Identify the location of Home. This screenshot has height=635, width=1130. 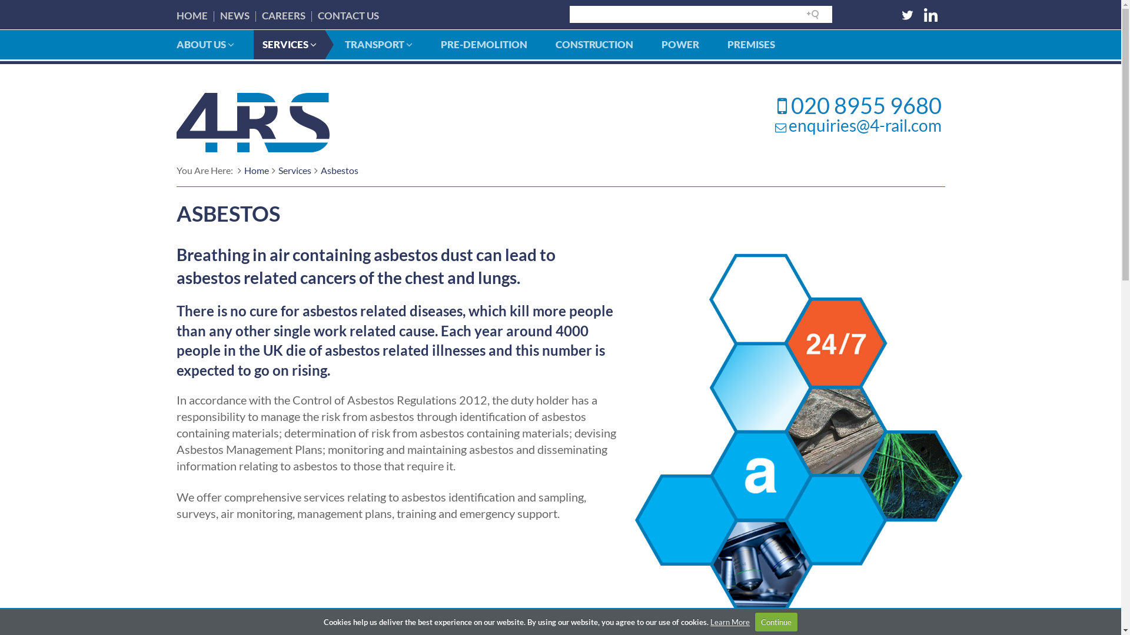
(256, 171).